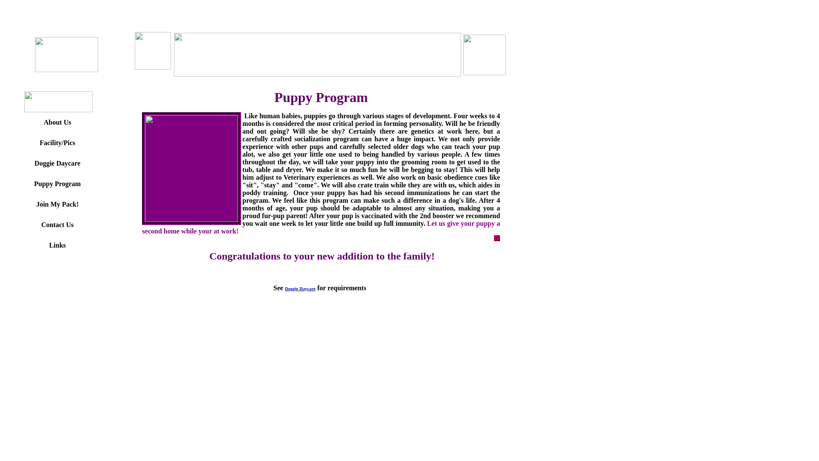  What do you see at coordinates (57, 225) in the screenshot?
I see `Contact Us` at bounding box center [57, 225].